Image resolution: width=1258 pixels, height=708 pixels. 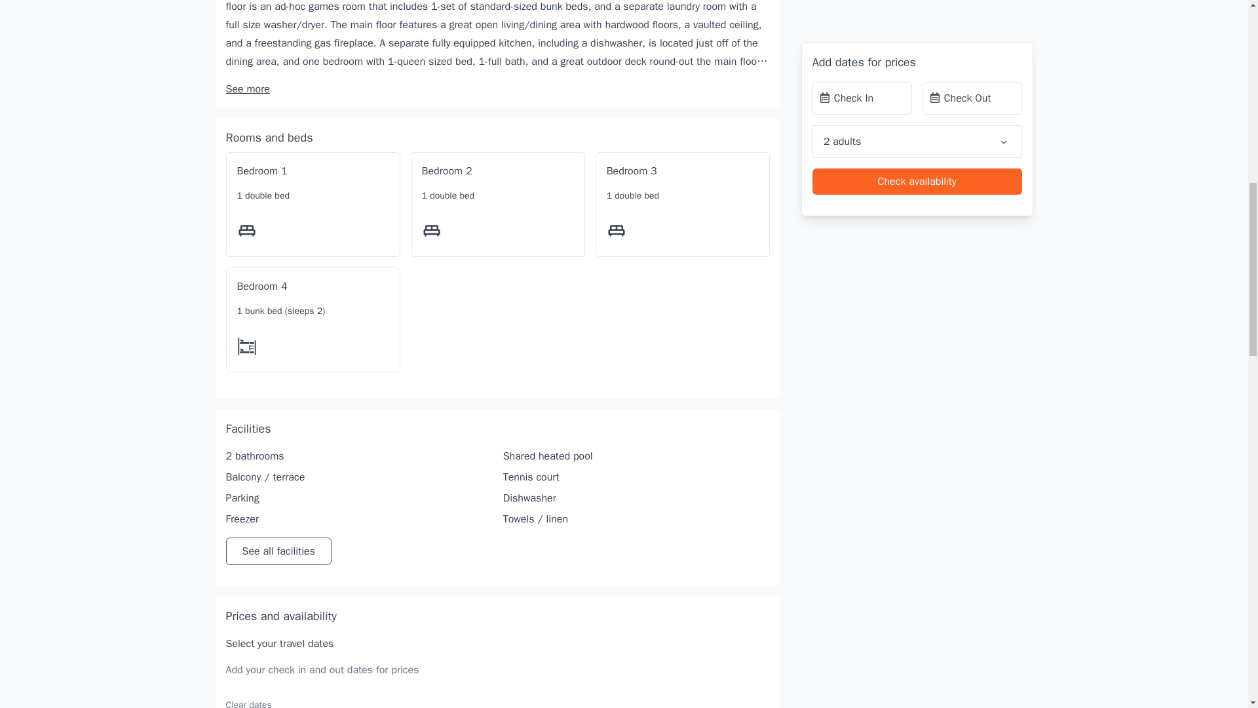 I want to click on See more, so click(x=246, y=89).